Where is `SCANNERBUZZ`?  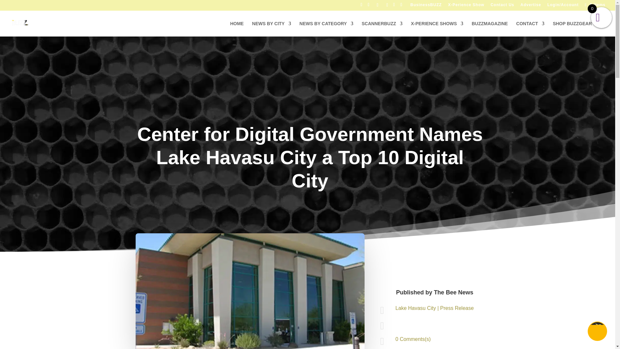
SCANNERBUZZ is located at coordinates (382, 29).